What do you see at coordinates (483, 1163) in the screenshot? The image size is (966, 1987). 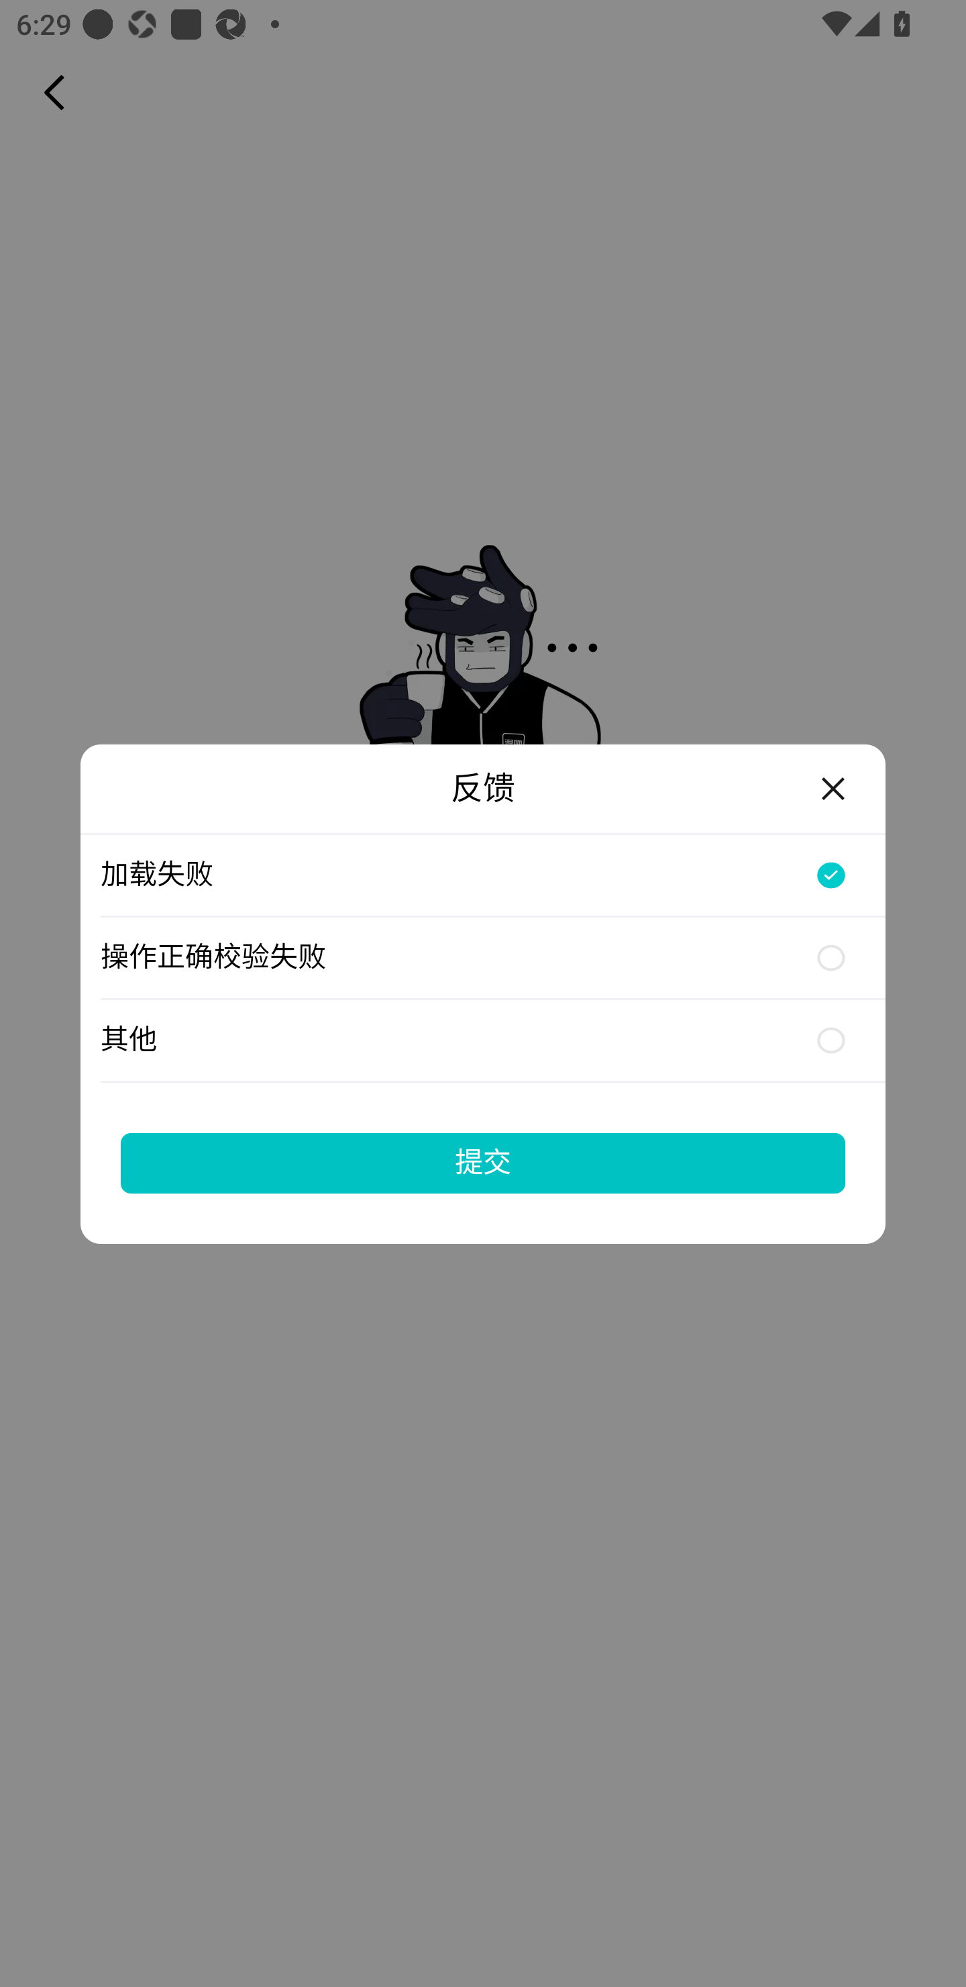 I see `提交` at bounding box center [483, 1163].